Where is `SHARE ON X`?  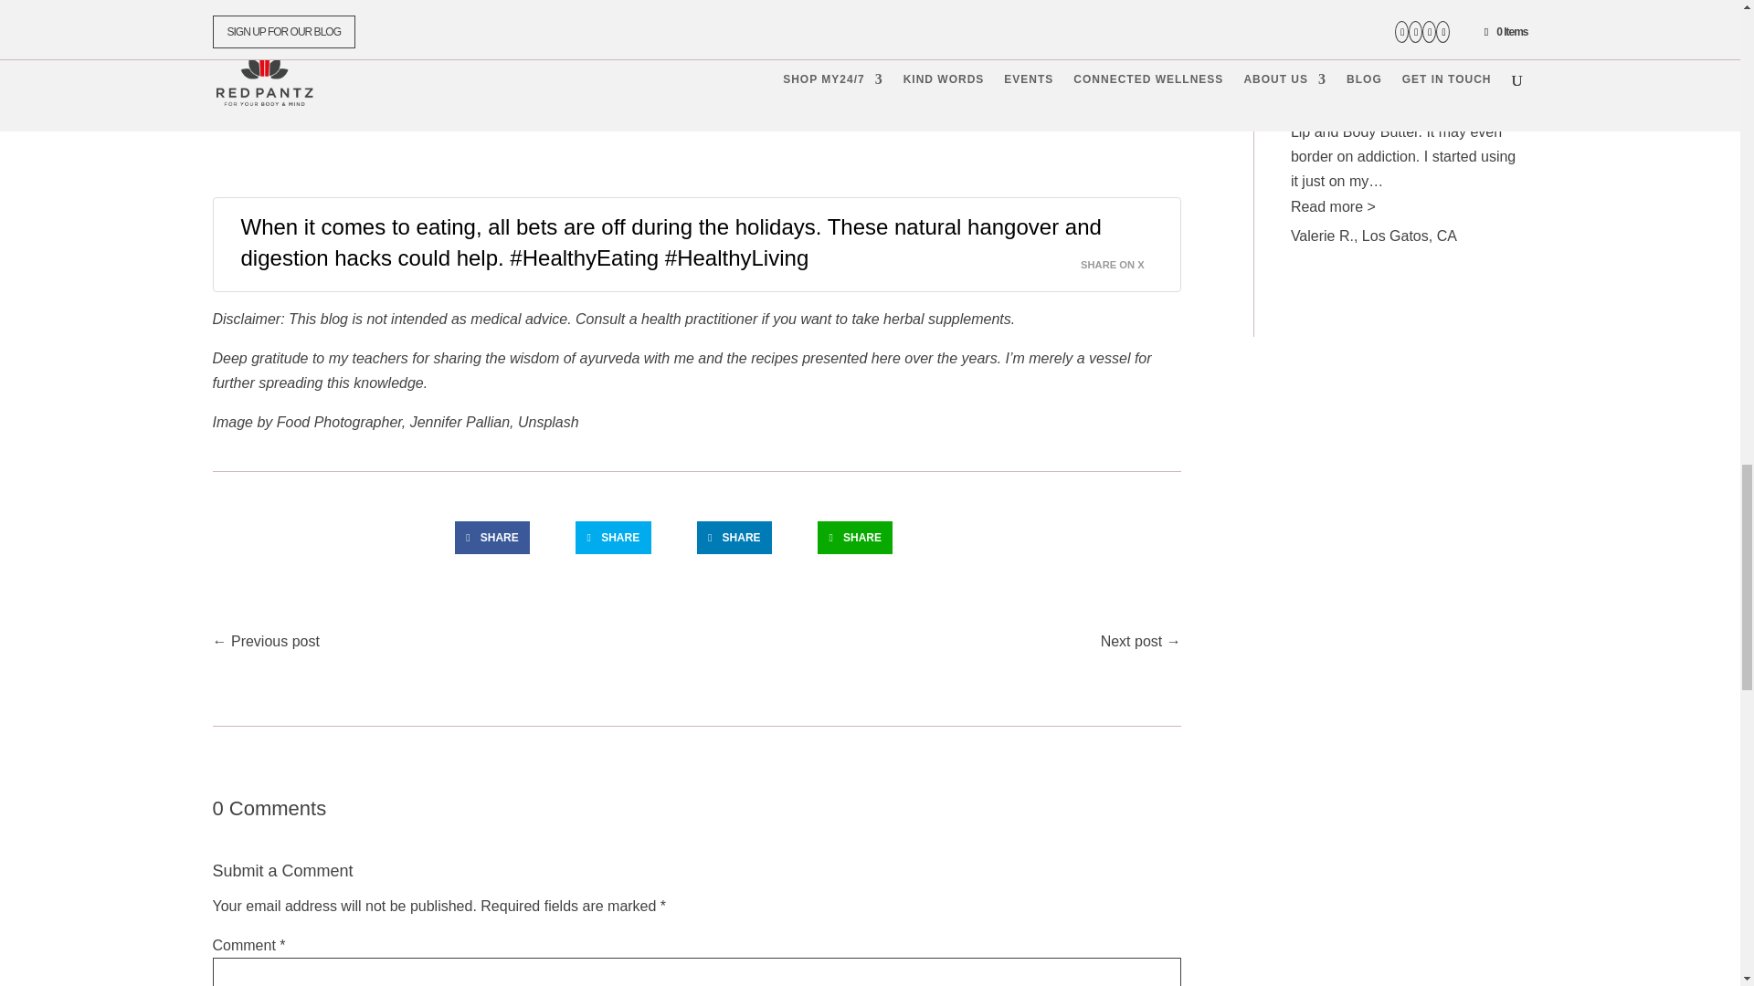
SHARE ON X is located at coordinates (1123, 259).